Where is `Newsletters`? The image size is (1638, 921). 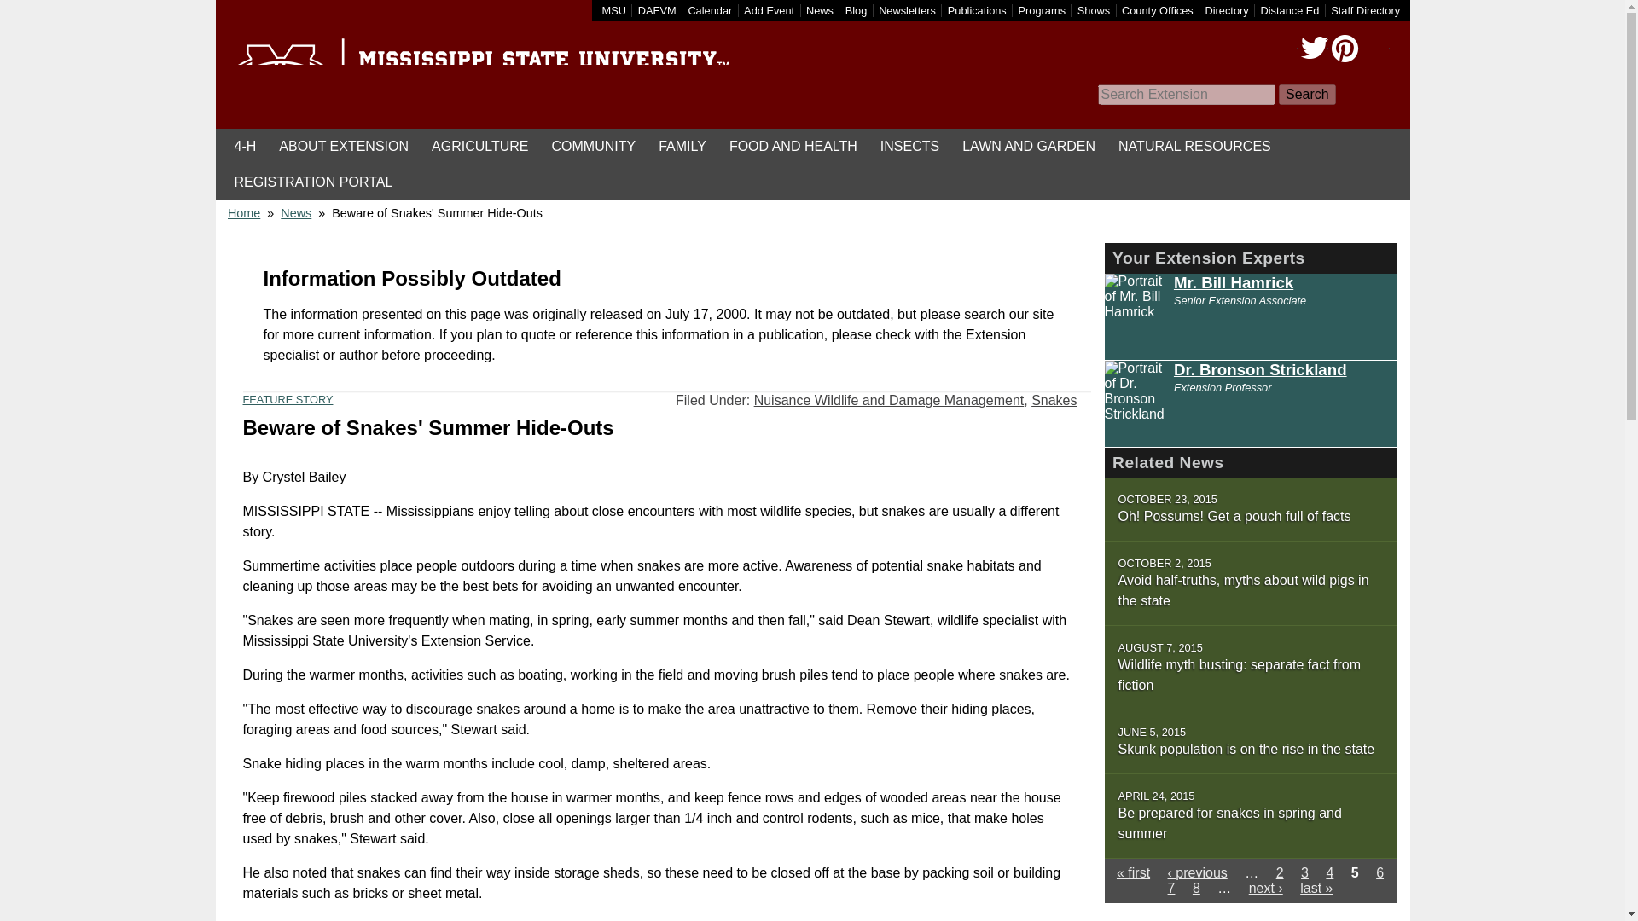
Newsletters is located at coordinates (906, 10).